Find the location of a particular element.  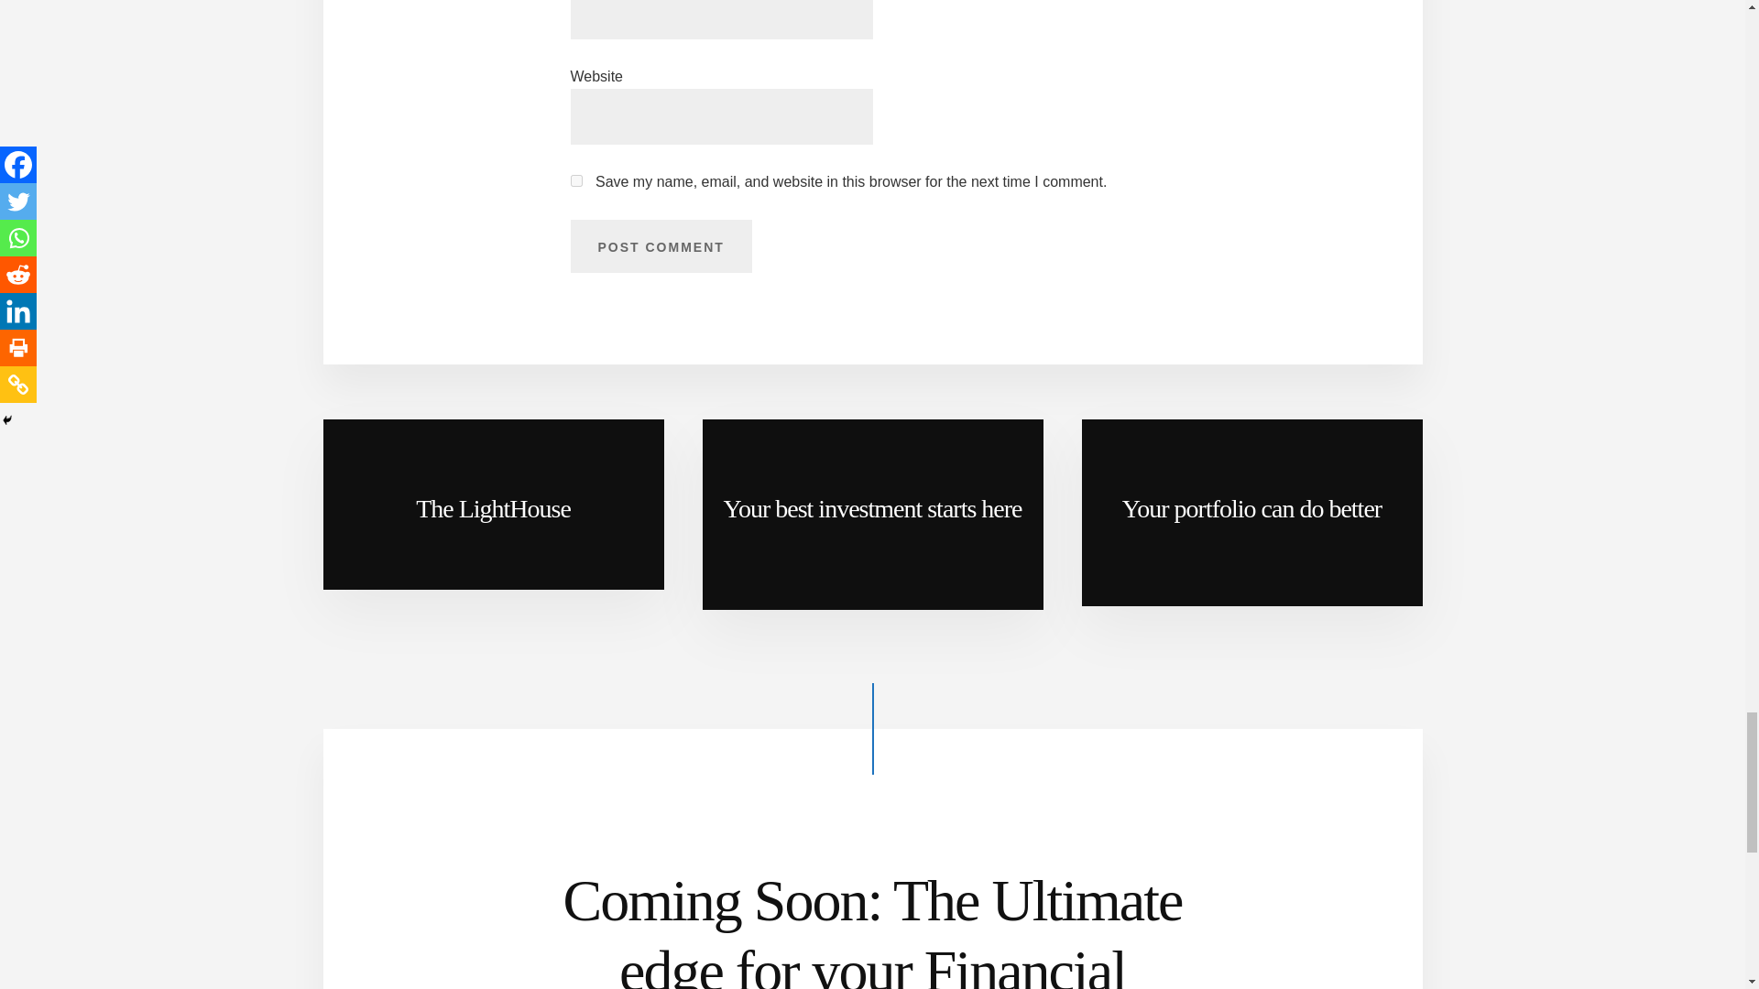

Post Comment is located at coordinates (660, 245).